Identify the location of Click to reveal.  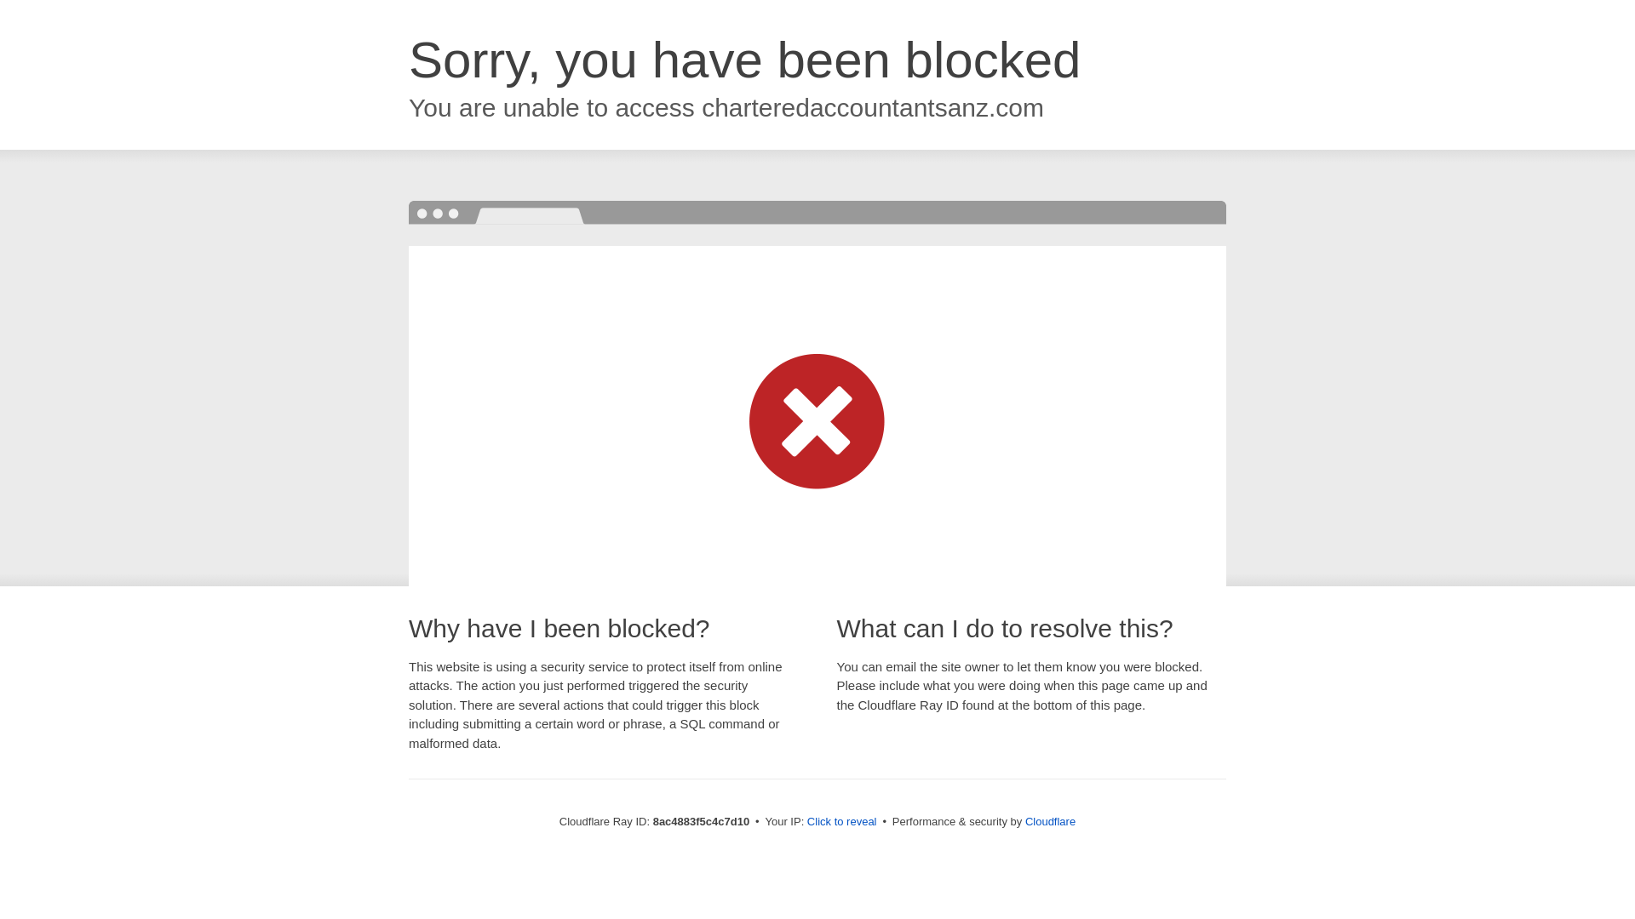
(841, 822).